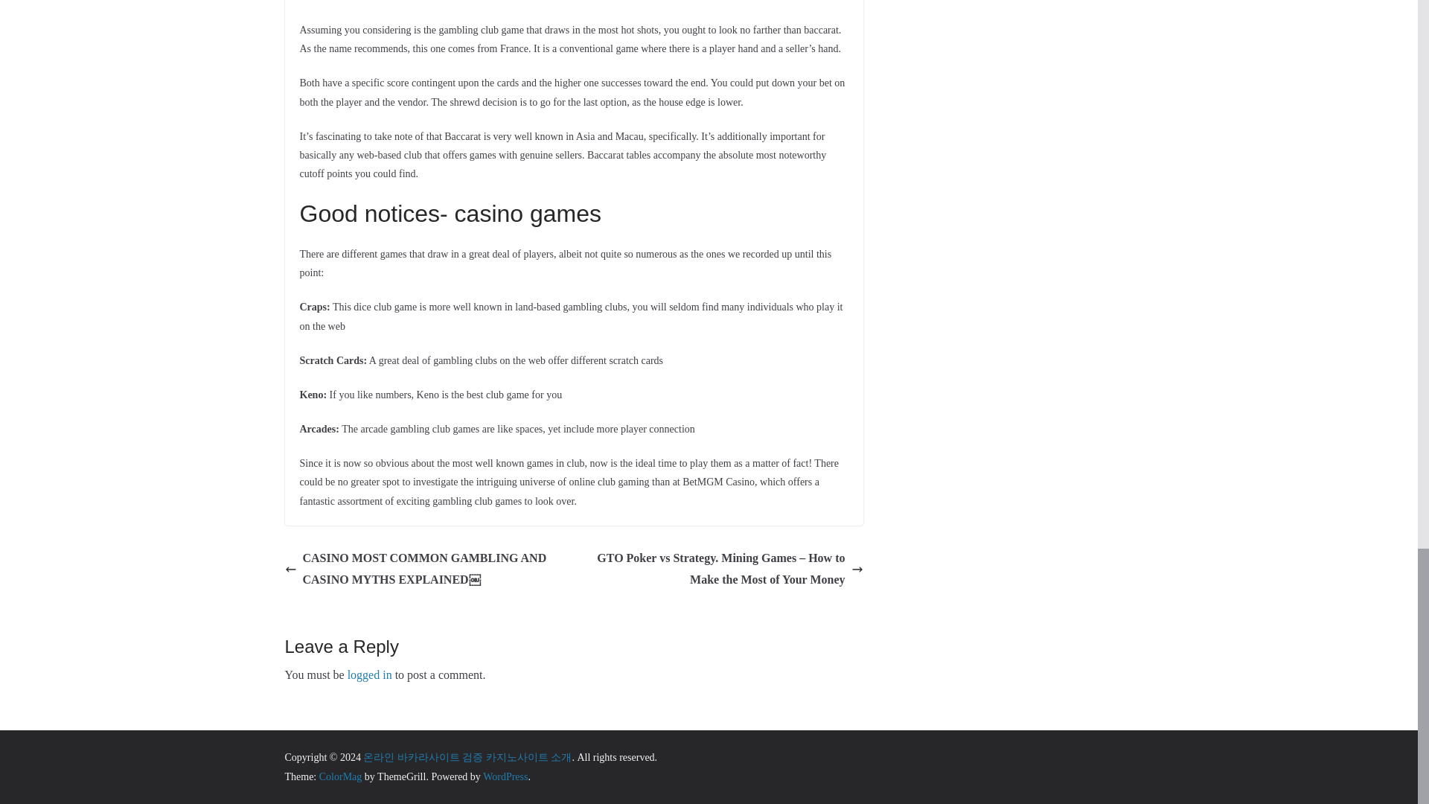 This screenshot has width=1429, height=804. Describe the element at coordinates (341, 776) in the screenshot. I see `ColorMag` at that location.